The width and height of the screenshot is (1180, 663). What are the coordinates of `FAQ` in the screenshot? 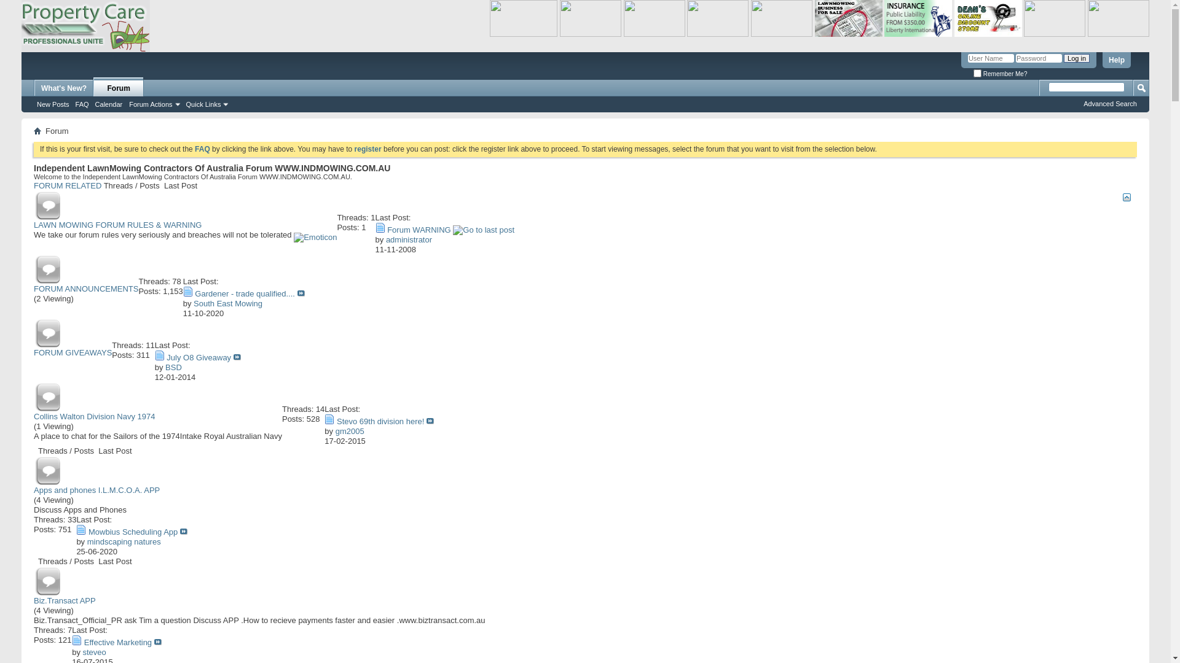 It's located at (203, 149).